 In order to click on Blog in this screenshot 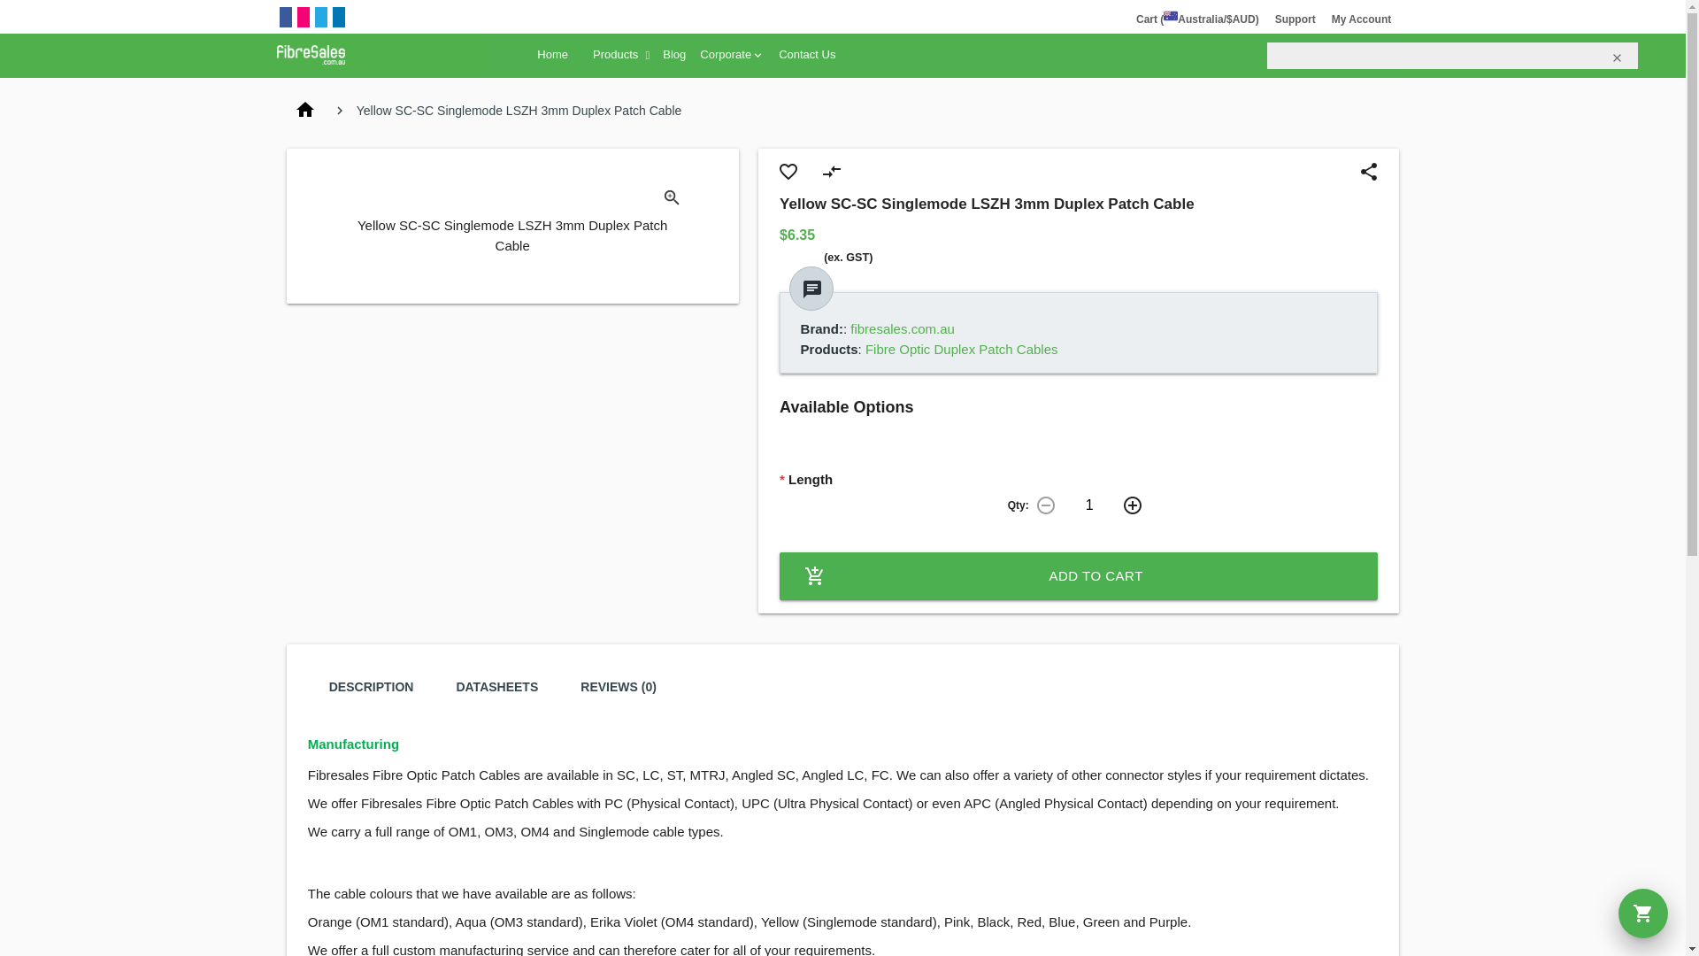, I will do `click(674, 55)`.